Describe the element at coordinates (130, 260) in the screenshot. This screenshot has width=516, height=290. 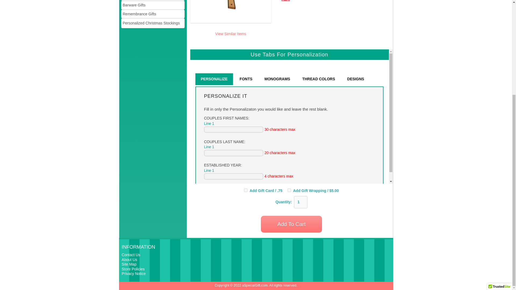
I see `About Us` at that location.